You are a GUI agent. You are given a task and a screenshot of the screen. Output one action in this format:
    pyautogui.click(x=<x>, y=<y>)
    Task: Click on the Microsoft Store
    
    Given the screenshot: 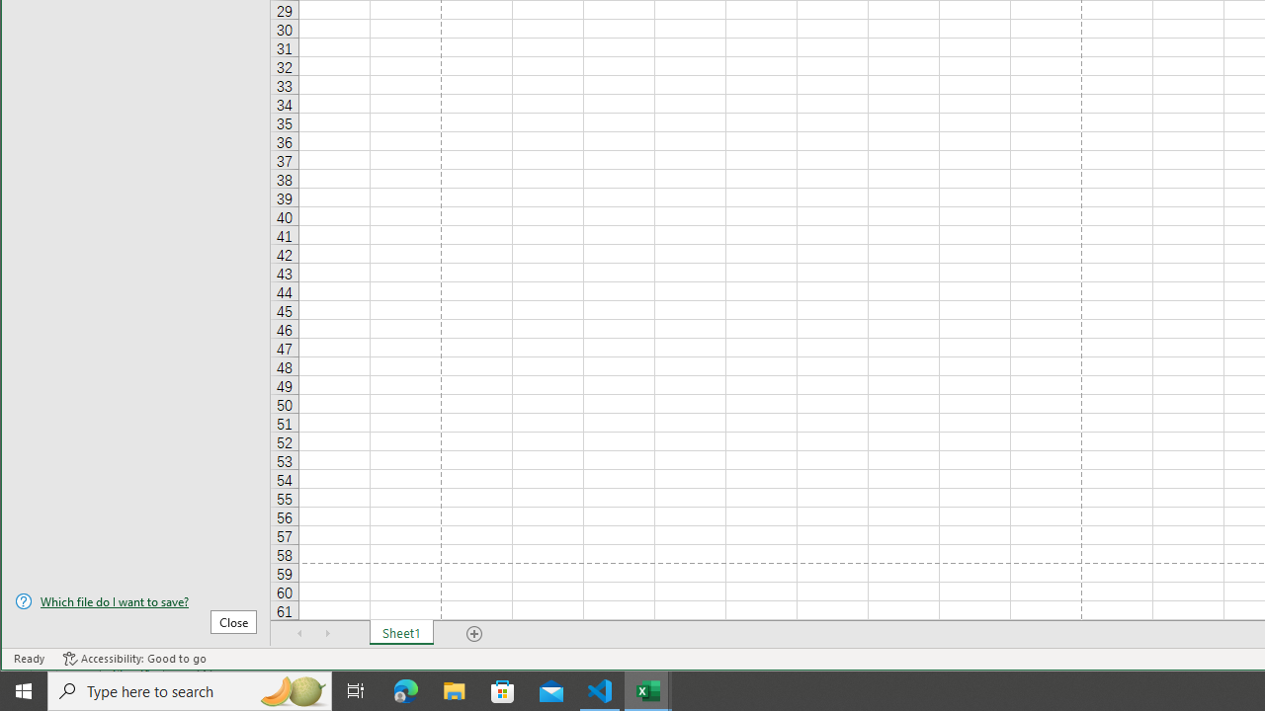 What is the action you would take?
    pyautogui.click(x=503, y=691)
    